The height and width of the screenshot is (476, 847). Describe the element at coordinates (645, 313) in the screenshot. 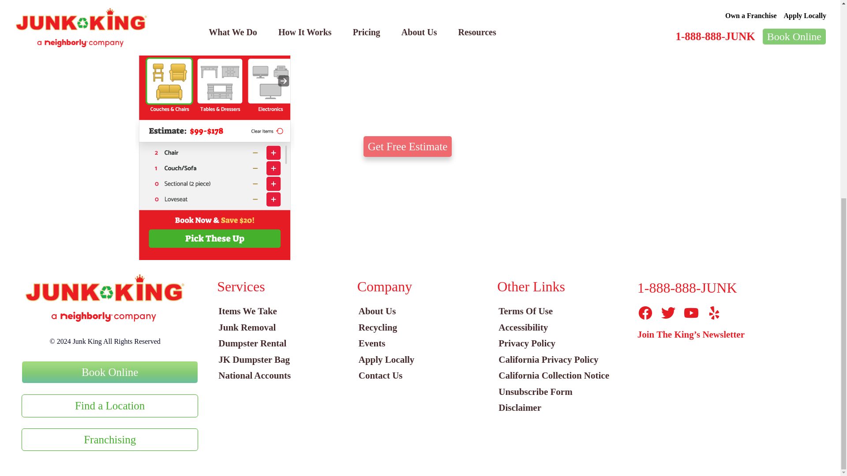

I see `social icon` at that location.